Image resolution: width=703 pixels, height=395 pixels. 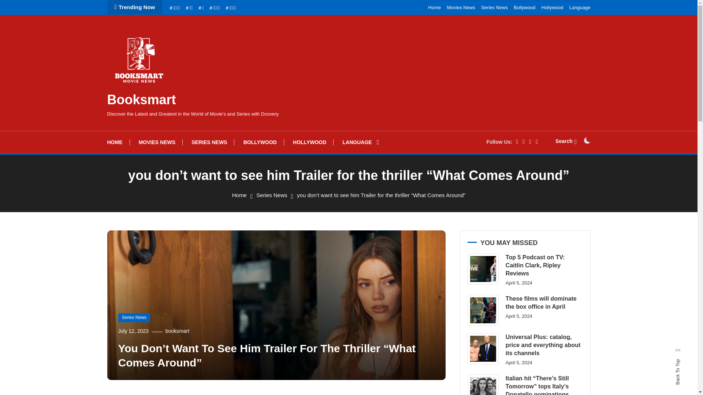 What do you see at coordinates (461, 7) in the screenshot?
I see `Movies News` at bounding box center [461, 7].